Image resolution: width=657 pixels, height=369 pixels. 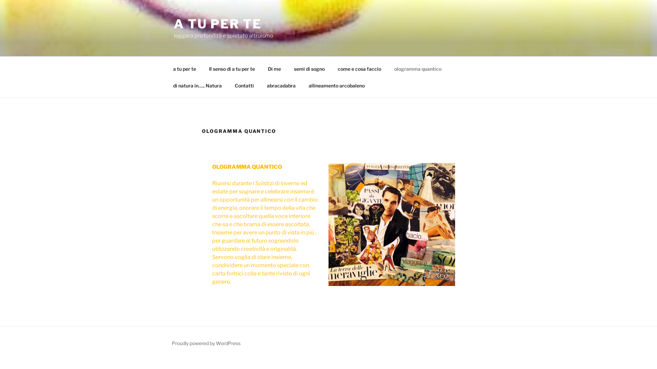 I want to click on Proudly powered by WordPress, so click(x=206, y=343).